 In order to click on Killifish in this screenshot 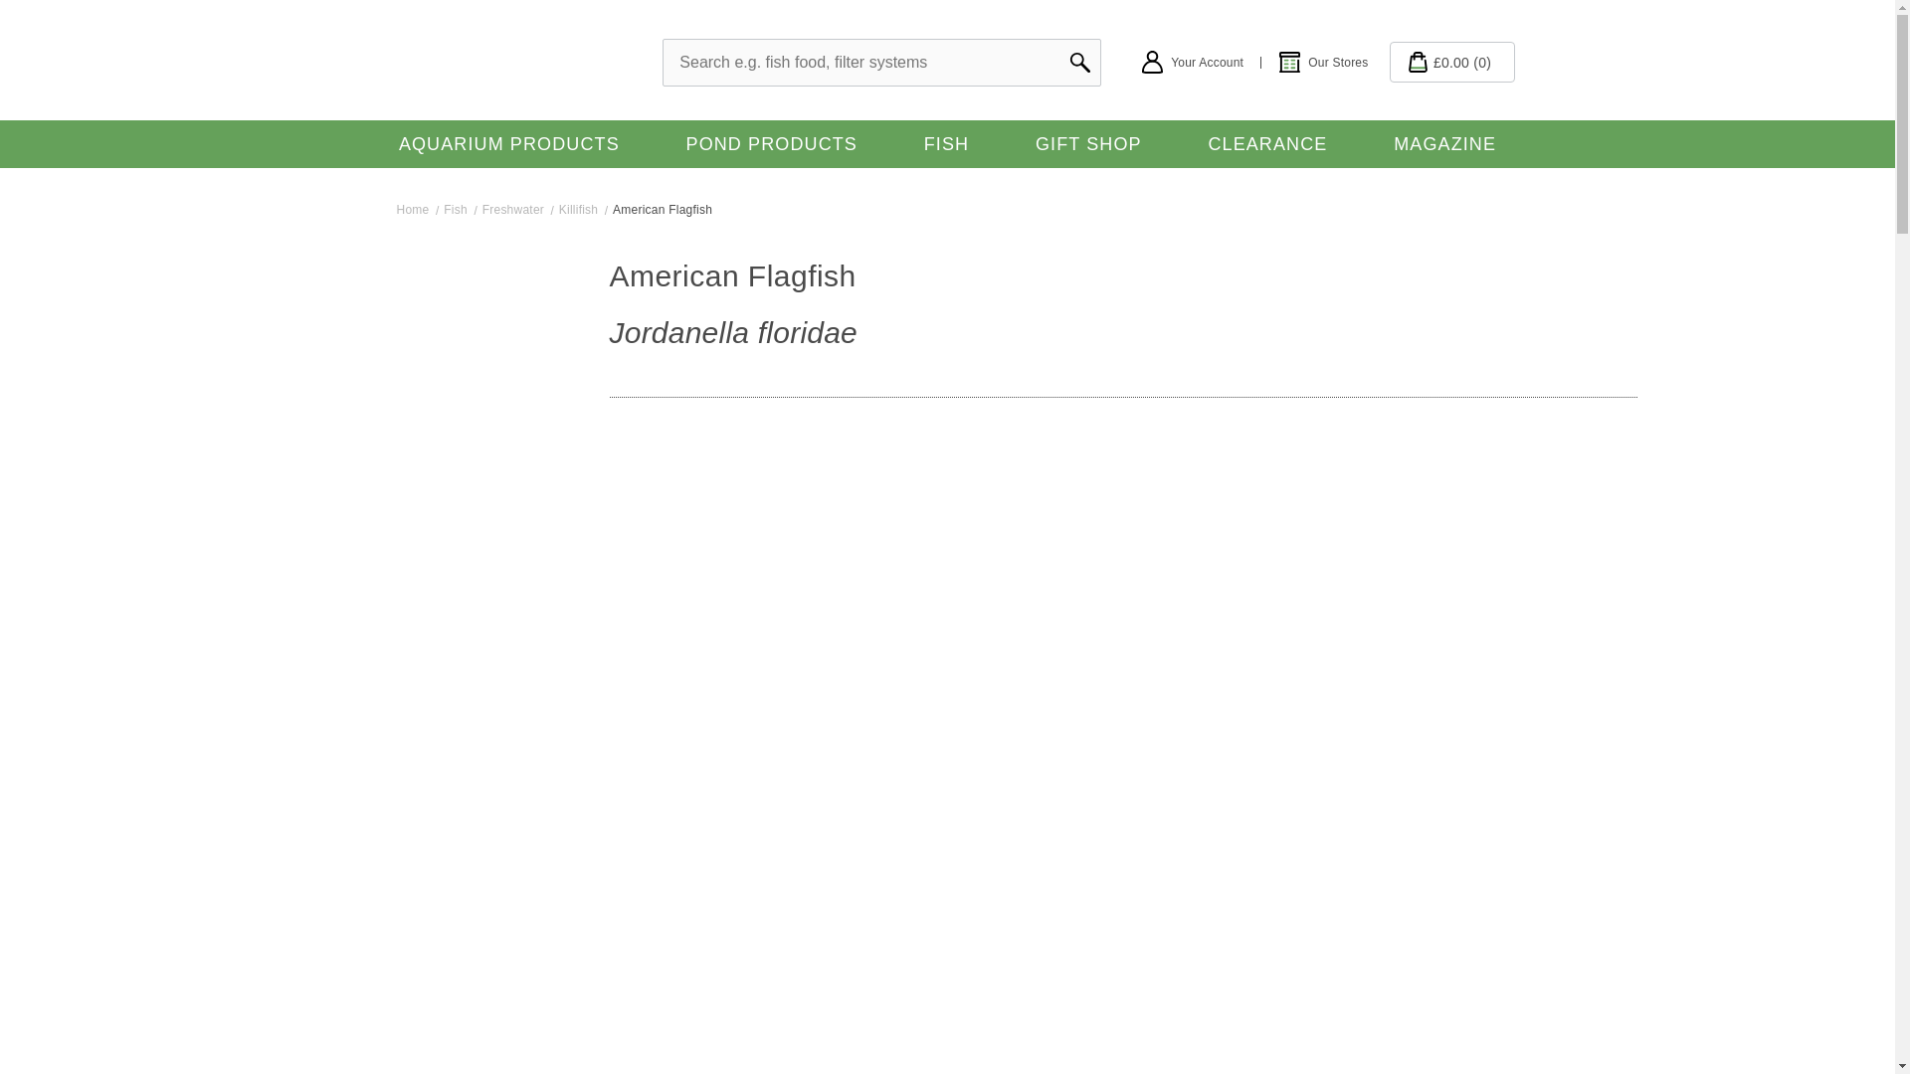, I will do `click(584, 210)`.